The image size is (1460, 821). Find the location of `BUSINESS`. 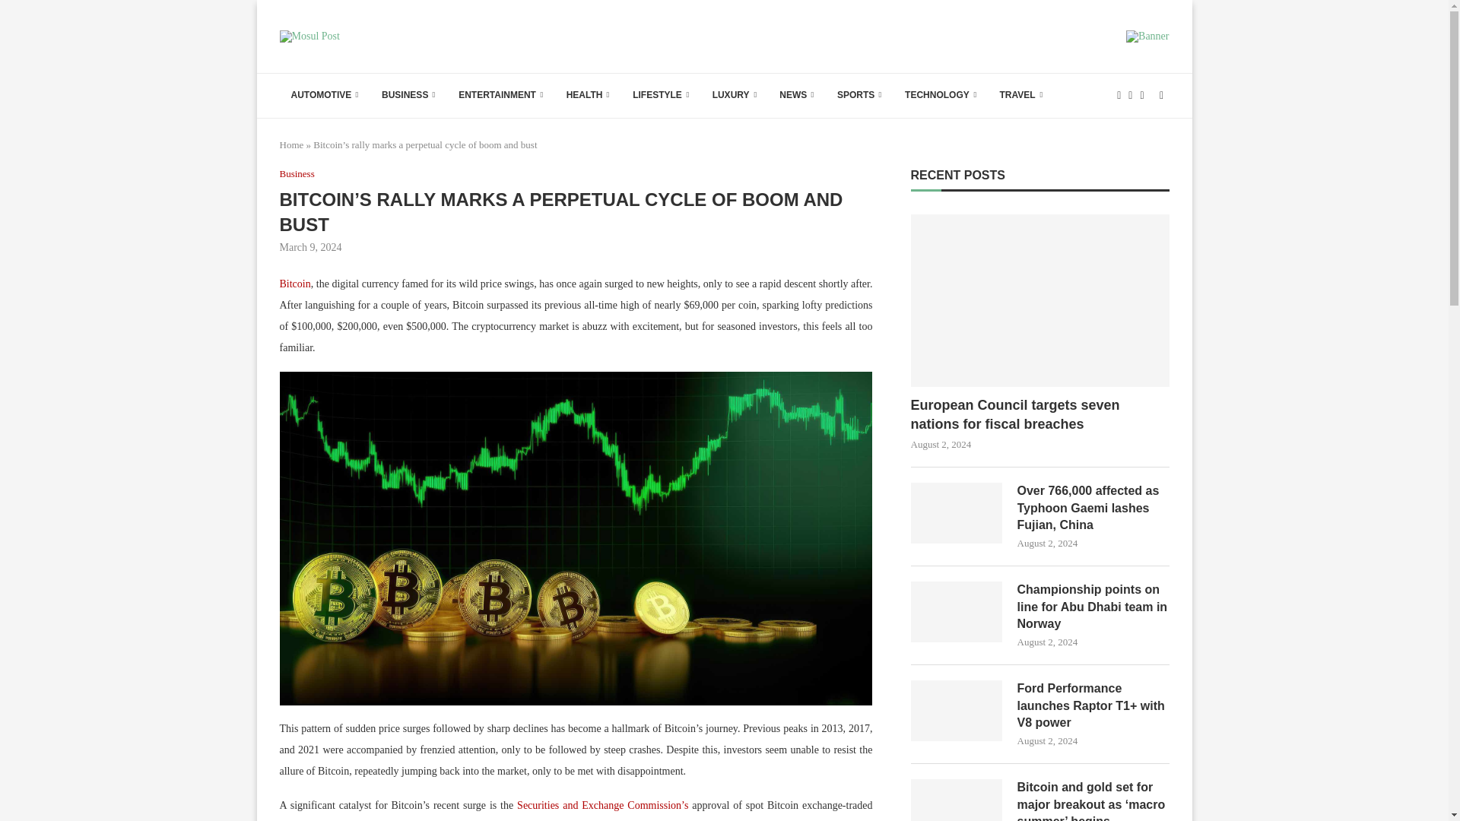

BUSINESS is located at coordinates (408, 96).